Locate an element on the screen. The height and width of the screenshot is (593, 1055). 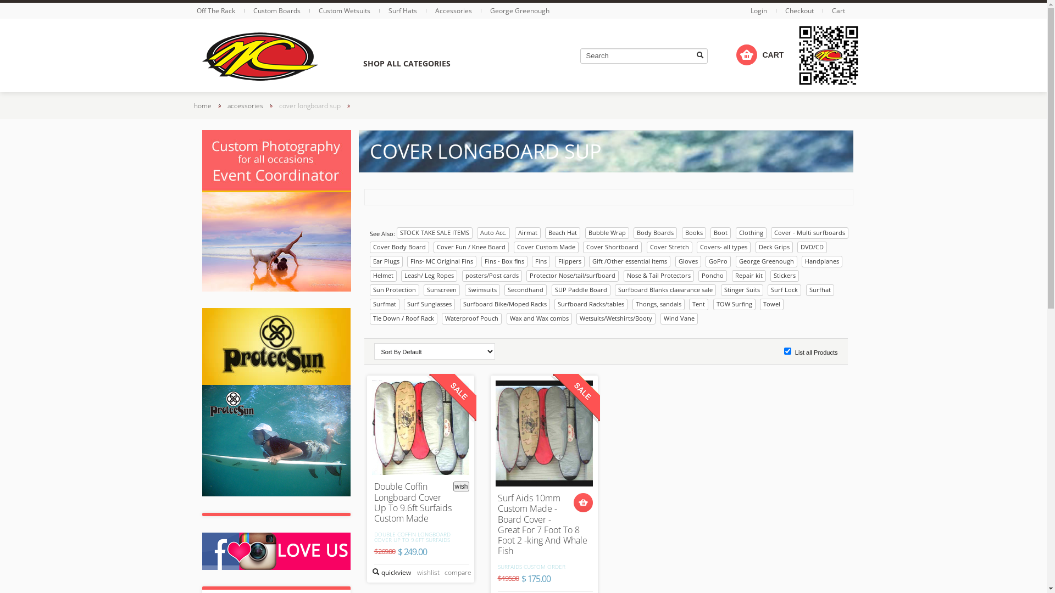
Wetsuits/Wetshirts/Booty is located at coordinates (616, 318).